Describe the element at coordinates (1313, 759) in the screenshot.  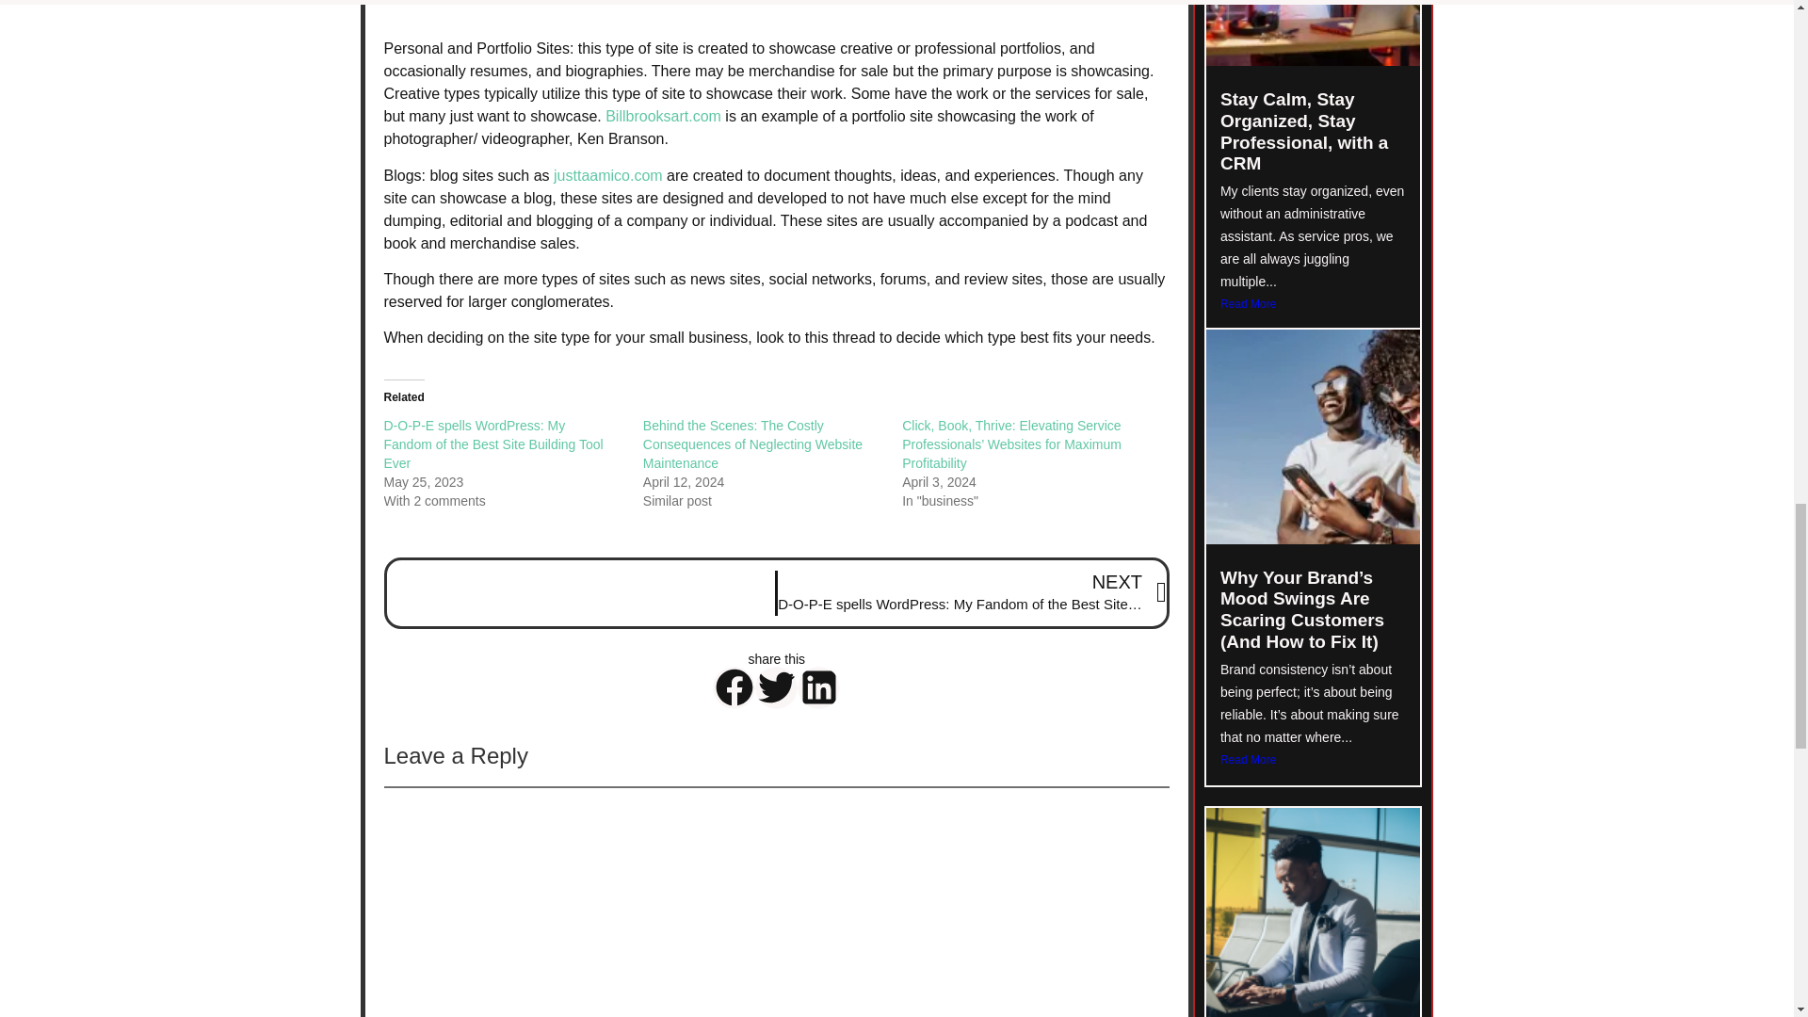
I see `Read More` at that location.